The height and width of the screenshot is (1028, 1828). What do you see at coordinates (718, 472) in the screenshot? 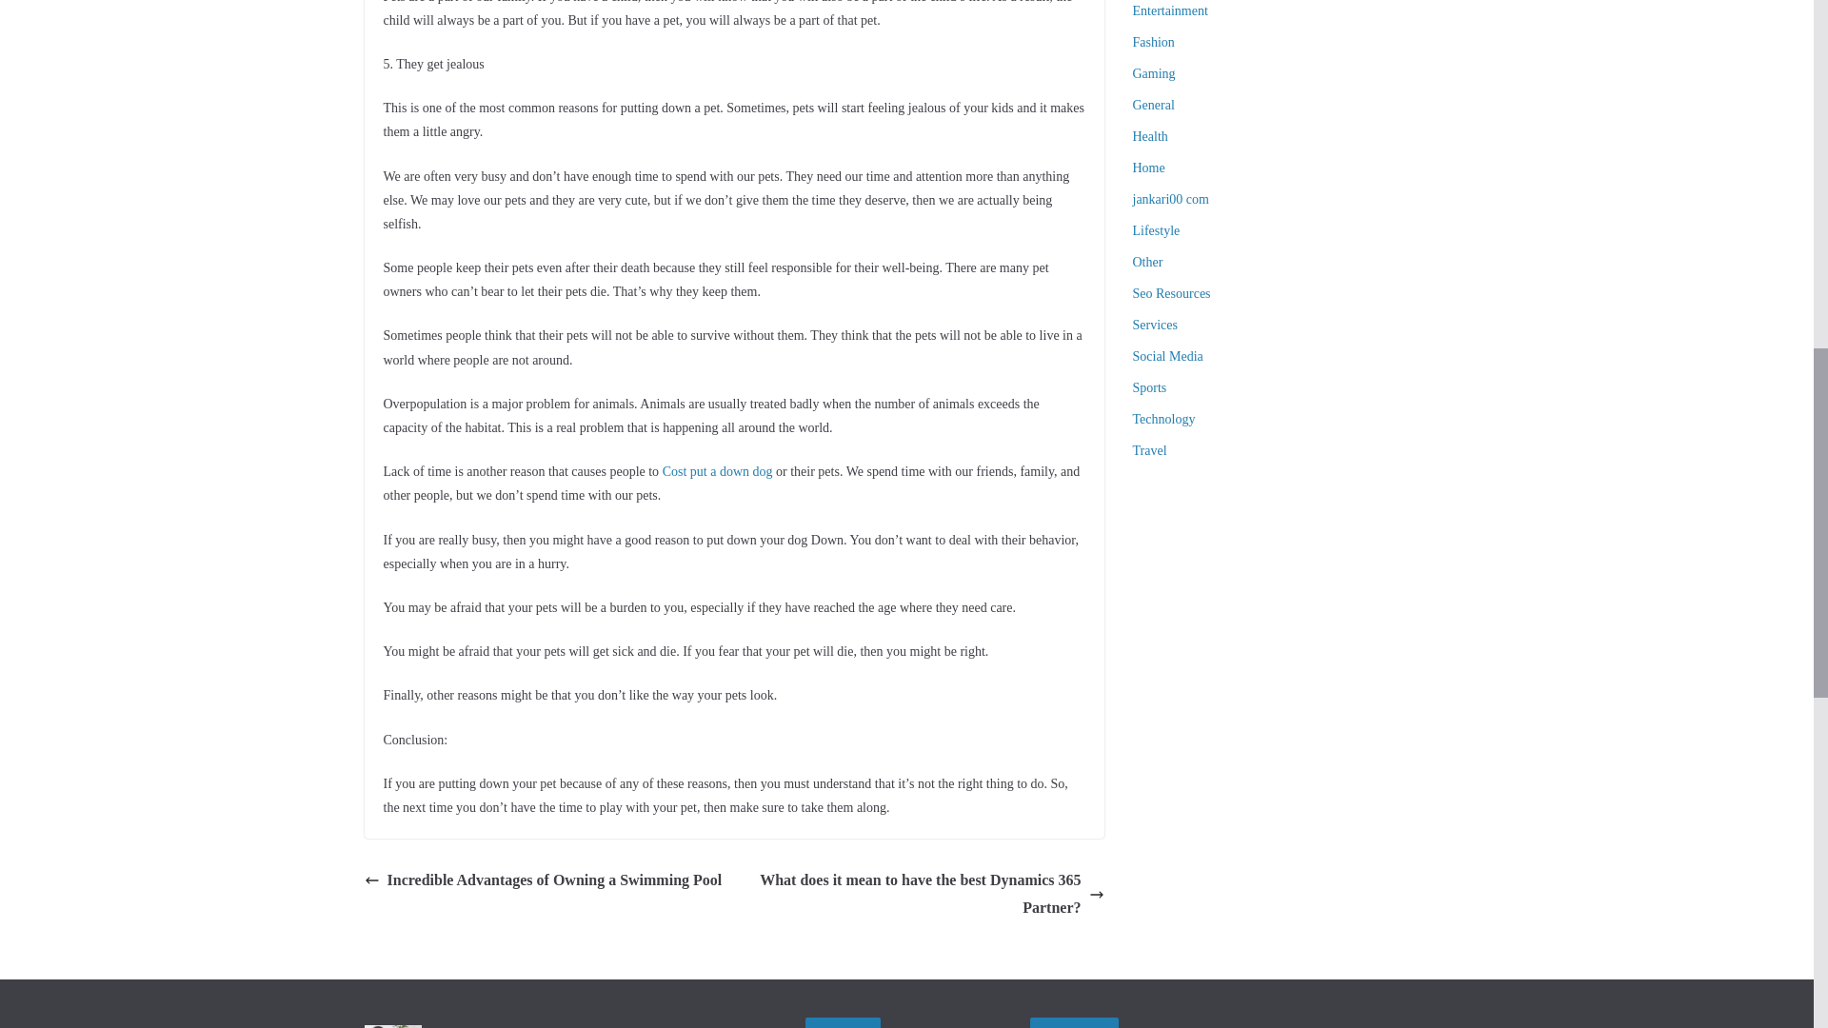
I see `Cost put a down dog` at bounding box center [718, 472].